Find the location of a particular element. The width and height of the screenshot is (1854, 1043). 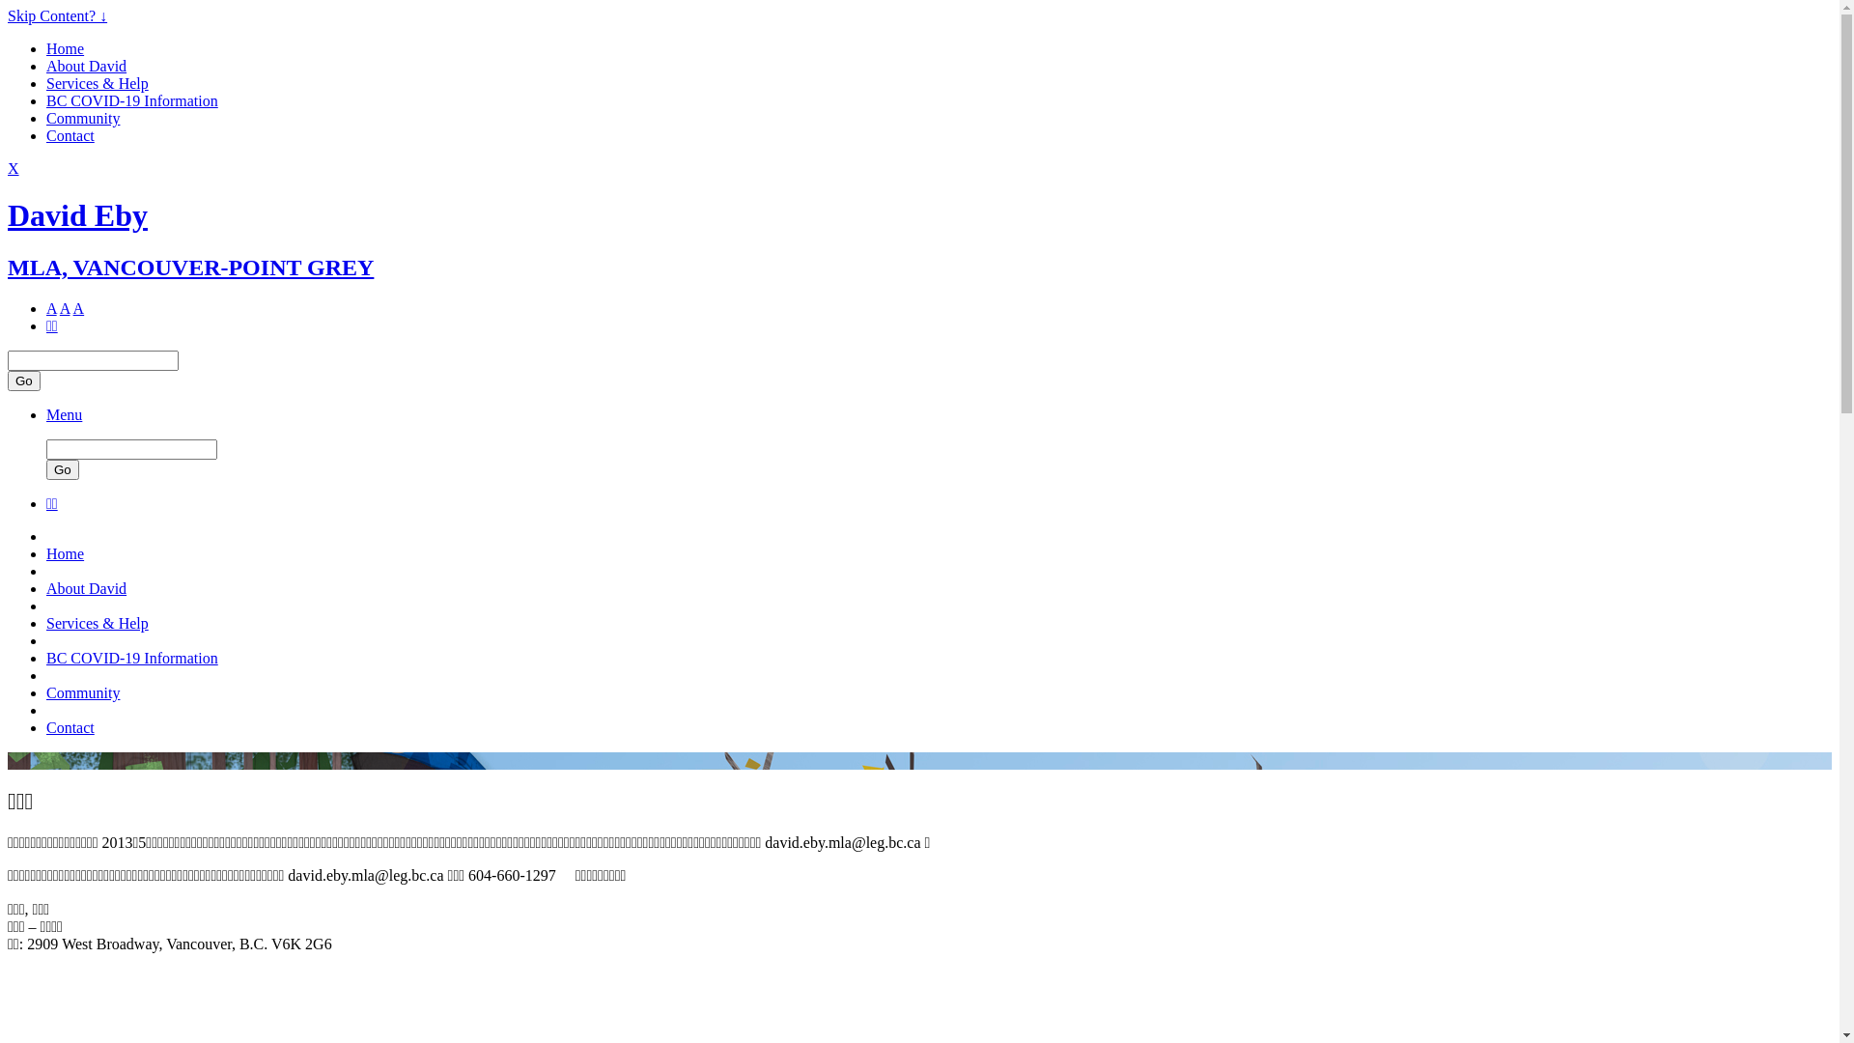

Contact is located at coordinates (70, 728).